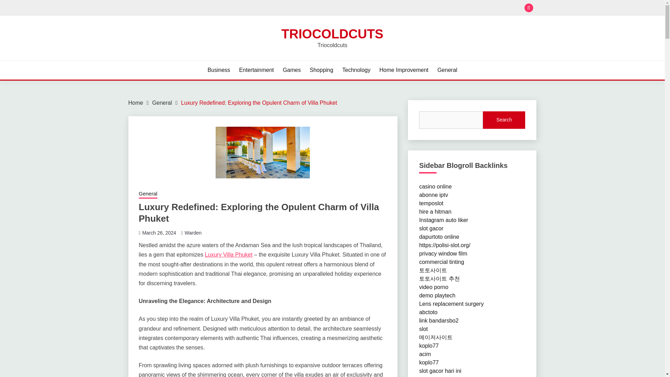 The image size is (670, 377). I want to click on temposlot, so click(431, 203).